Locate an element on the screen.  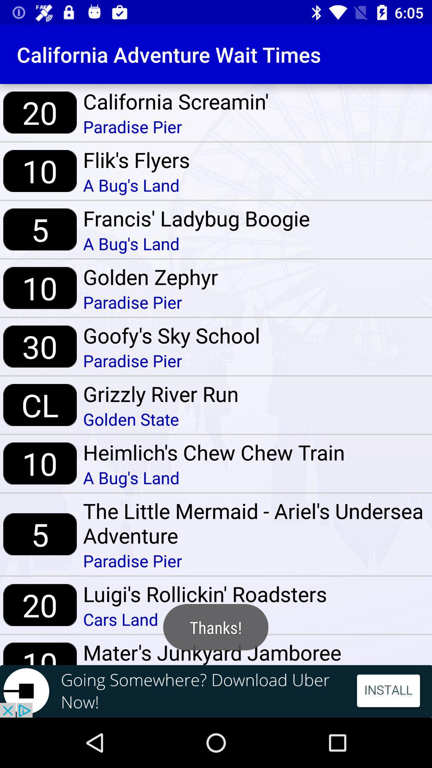
press item to the right of the 20 item is located at coordinates (205, 619).